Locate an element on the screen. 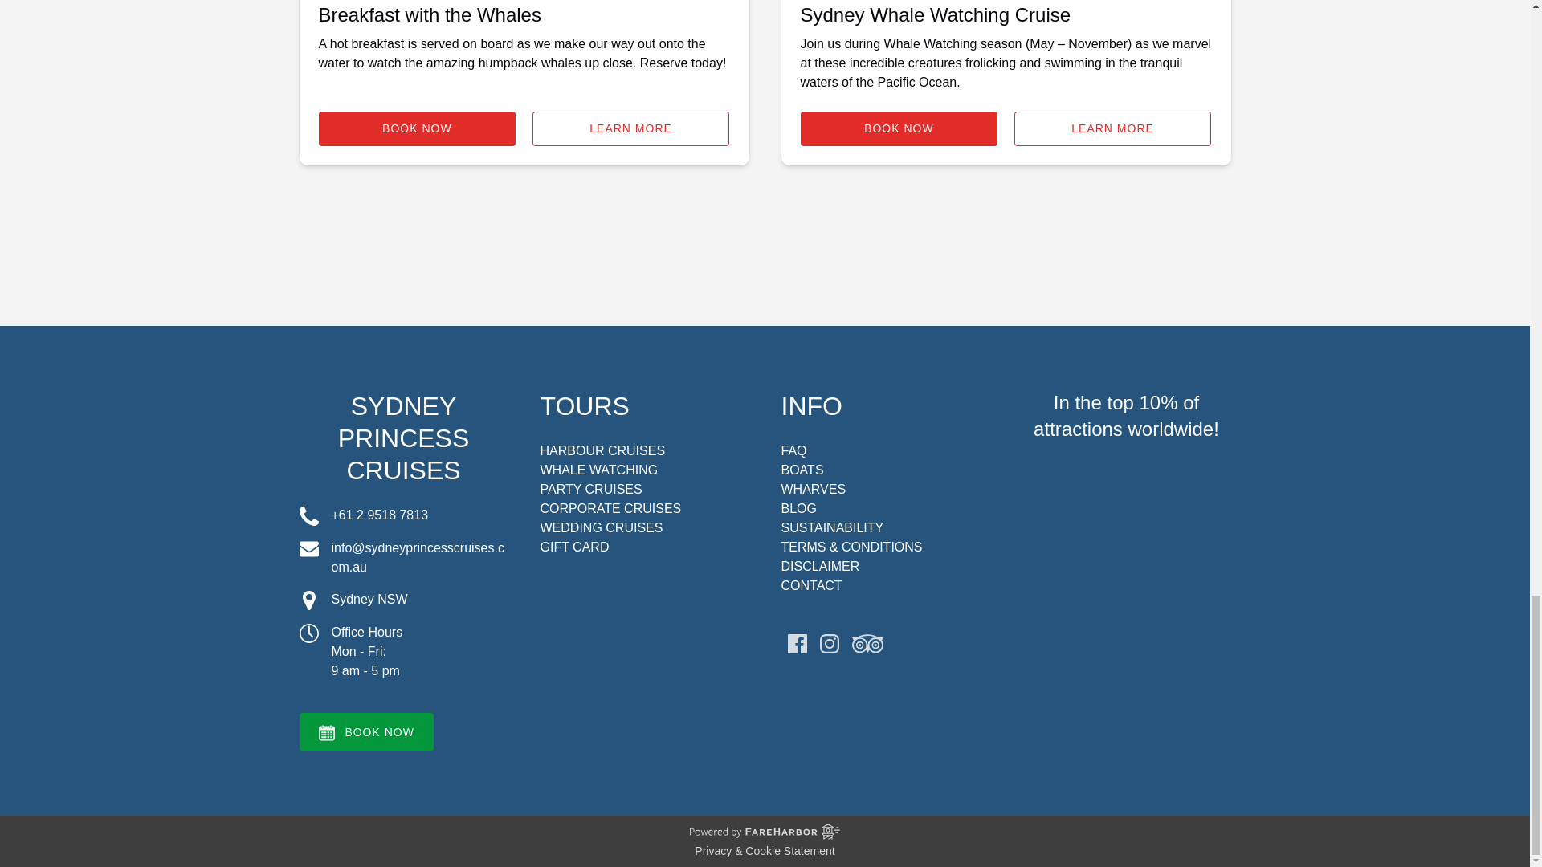 This screenshot has width=1542, height=867. CALENDAR is located at coordinates (326, 732).